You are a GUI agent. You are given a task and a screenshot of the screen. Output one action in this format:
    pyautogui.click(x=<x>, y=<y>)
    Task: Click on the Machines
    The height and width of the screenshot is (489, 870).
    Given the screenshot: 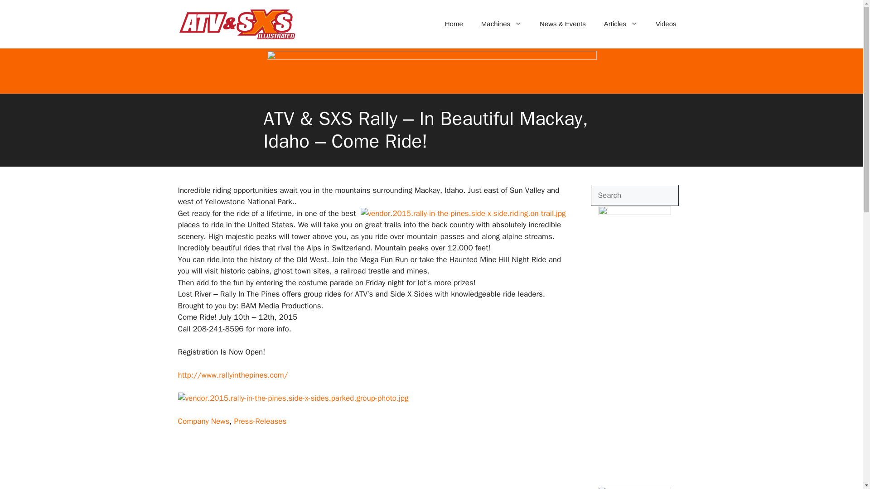 What is the action you would take?
    pyautogui.click(x=501, y=24)
    